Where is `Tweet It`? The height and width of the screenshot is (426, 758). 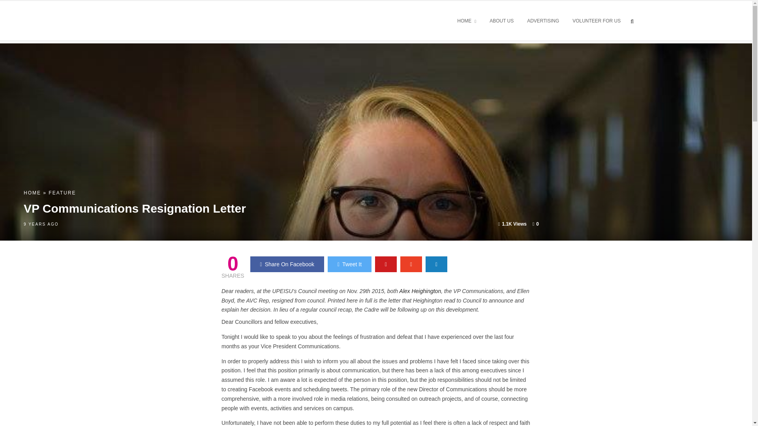 Tweet It is located at coordinates (349, 264).